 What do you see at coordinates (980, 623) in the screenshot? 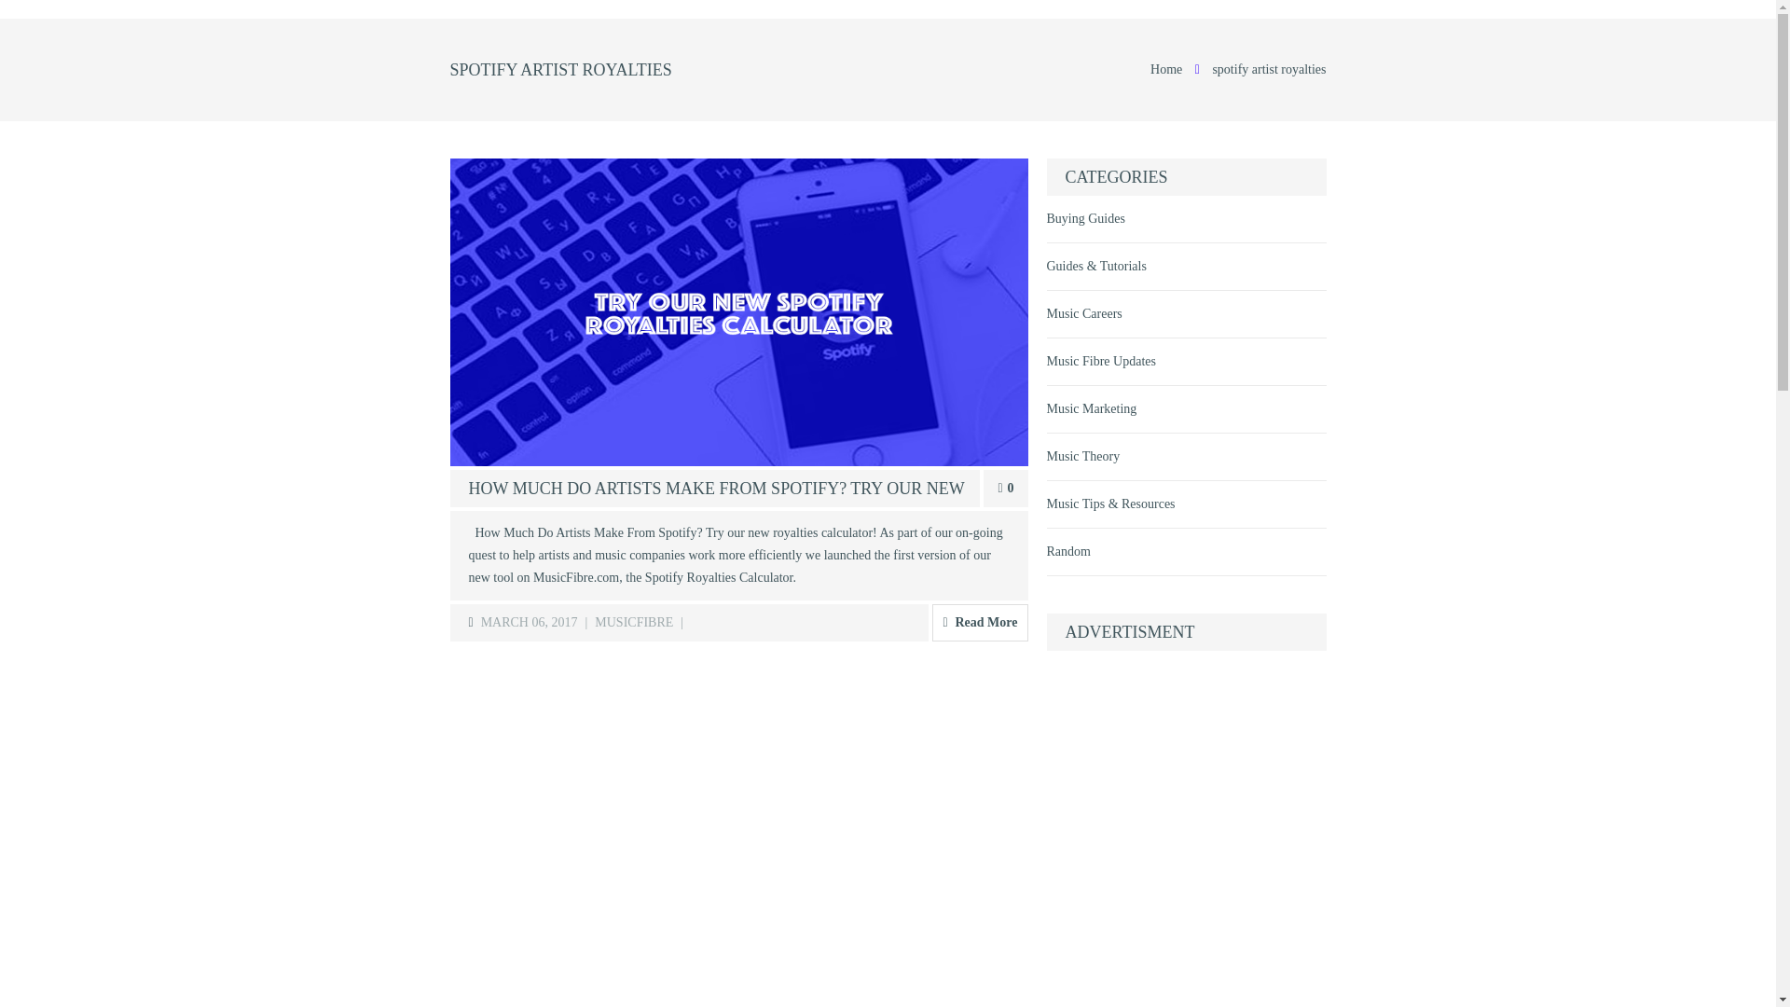
I see `Read More` at bounding box center [980, 623].